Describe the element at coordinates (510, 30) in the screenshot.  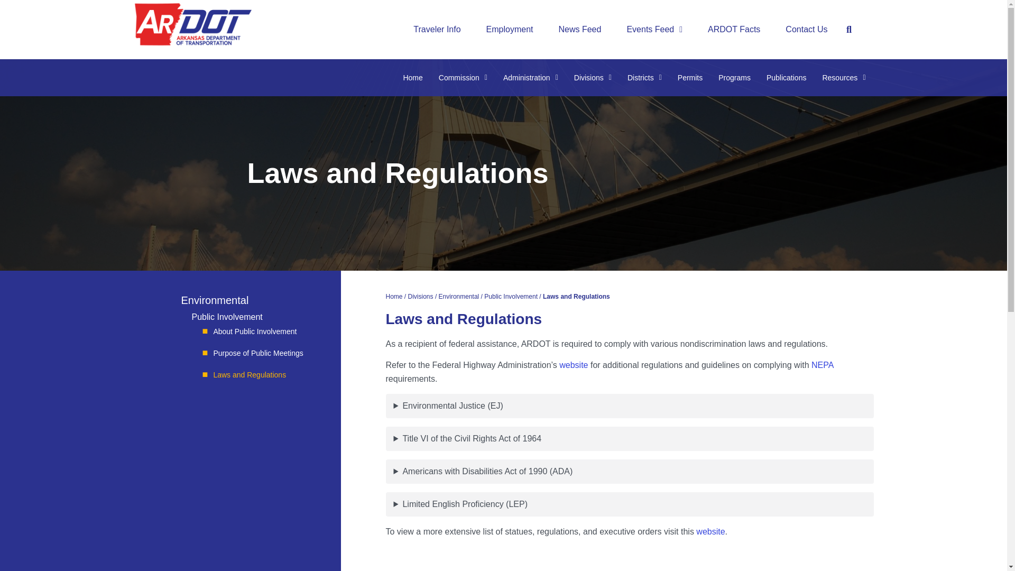
I see `Employment` at that location.